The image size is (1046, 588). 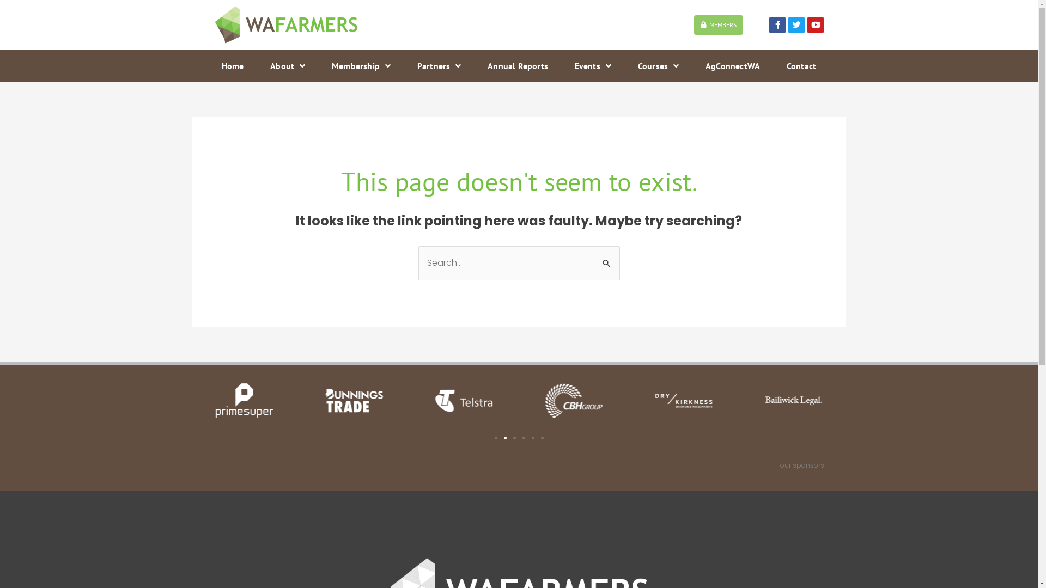 I want to click on Search, so click(x=607, y=261).